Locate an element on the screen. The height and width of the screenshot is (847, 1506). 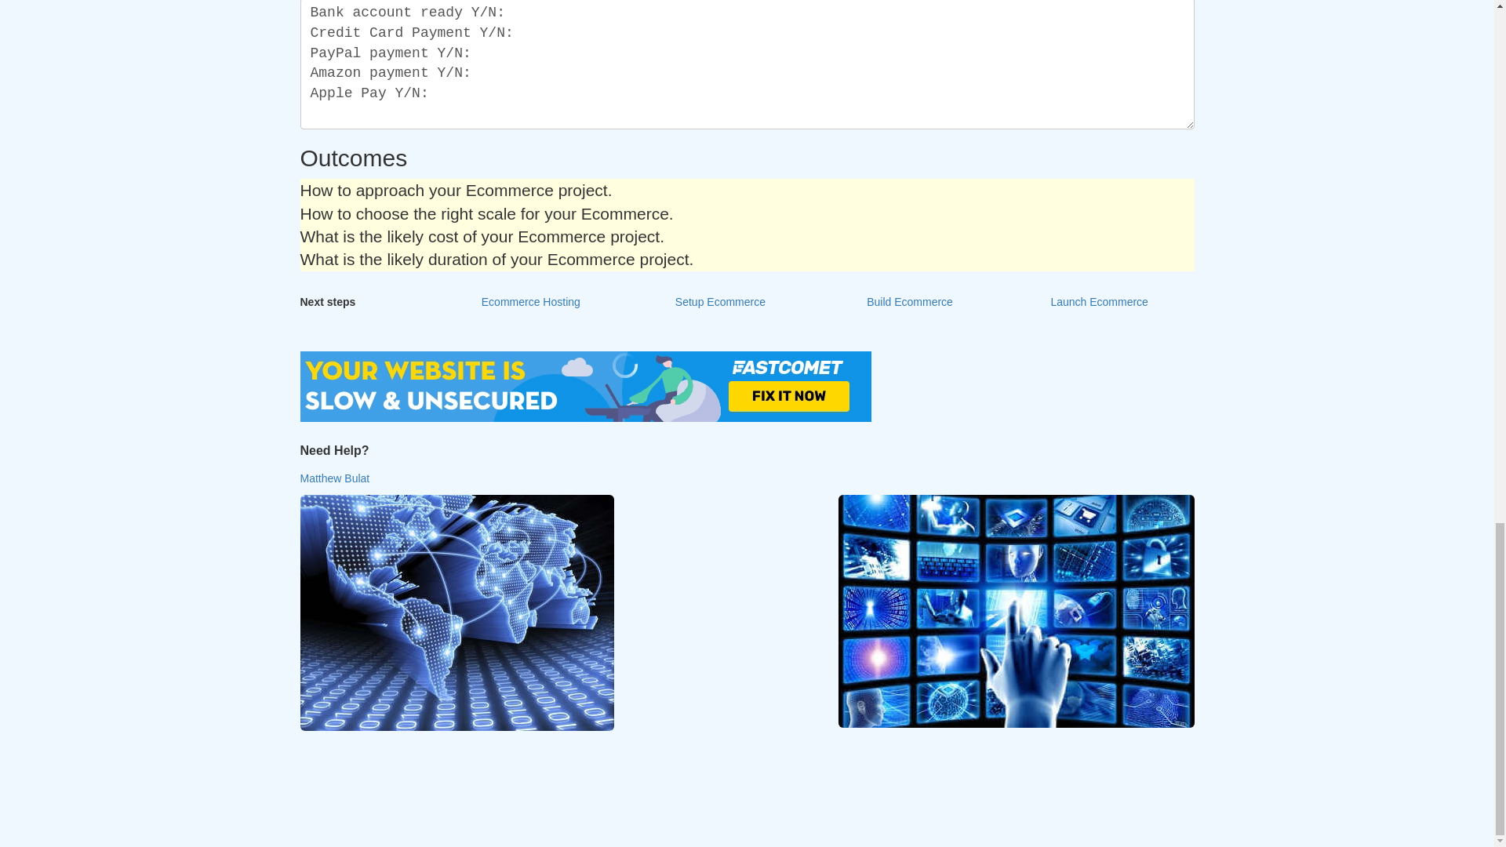
Build Ecommerce is located at coordinates (909, 303).